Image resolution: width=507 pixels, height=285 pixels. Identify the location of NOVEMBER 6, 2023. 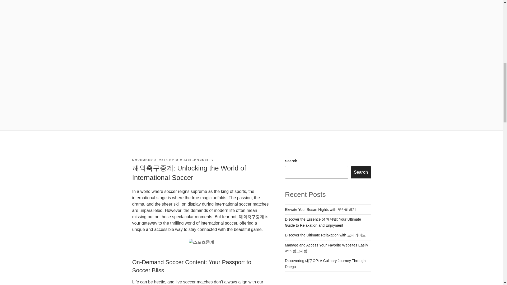
(150, 160).